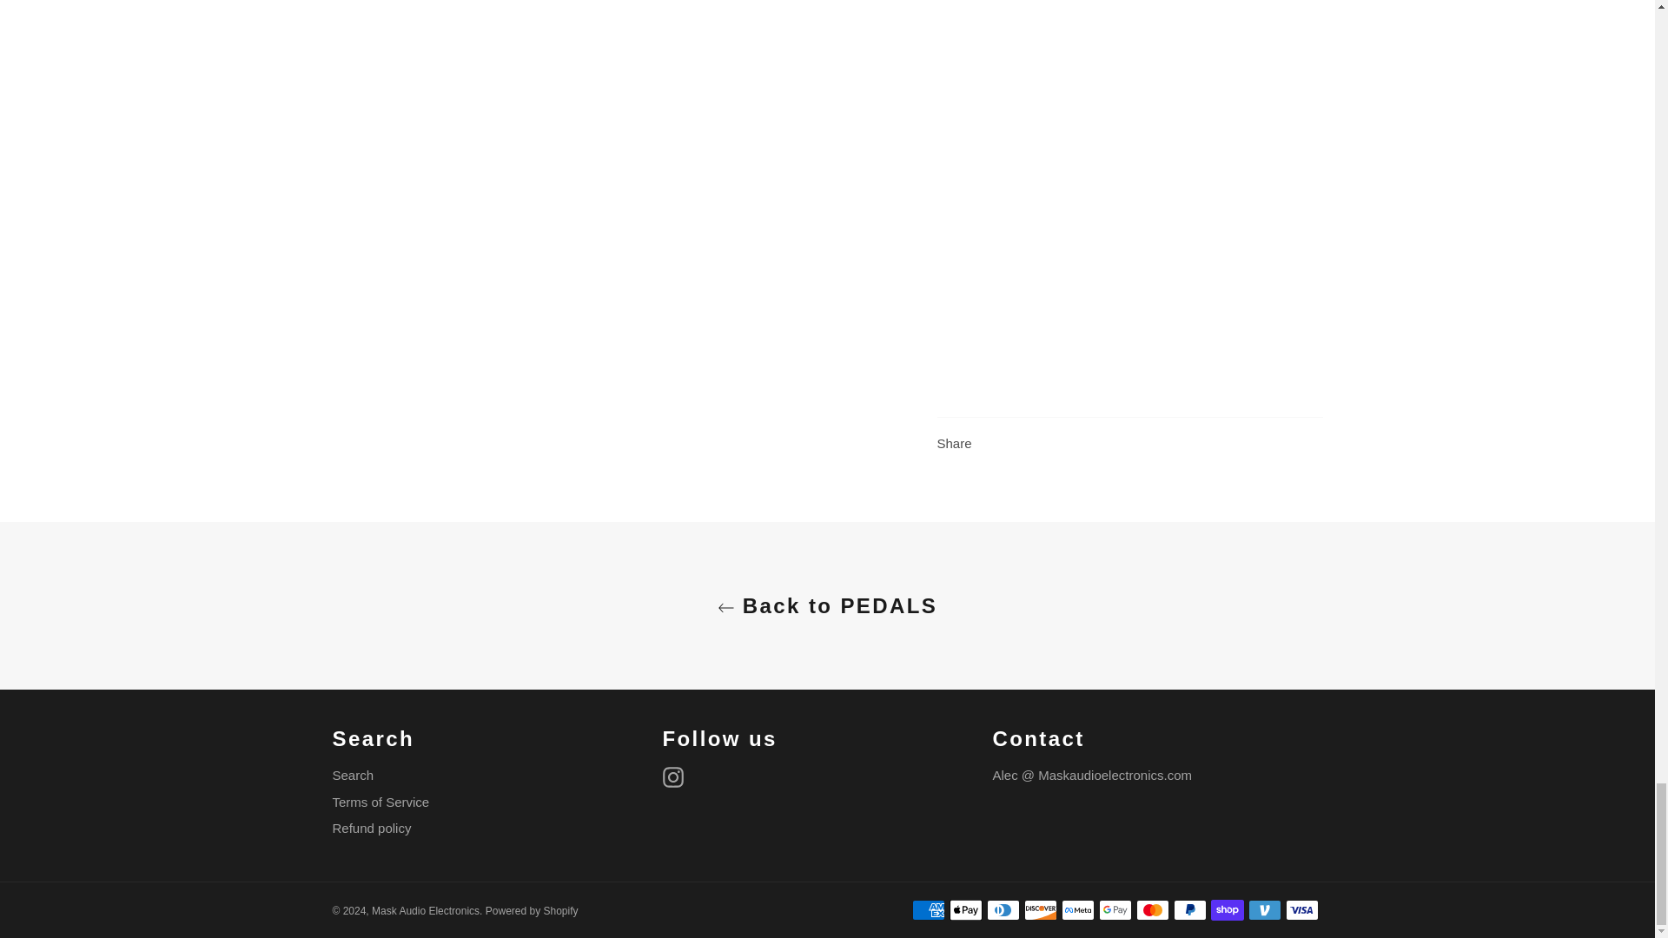 The width and height of the screenshot is (1668, 938). Describe the element at coordinates (426, 911) in the screenshot. I see `Mask Audio Electronics` at that location.